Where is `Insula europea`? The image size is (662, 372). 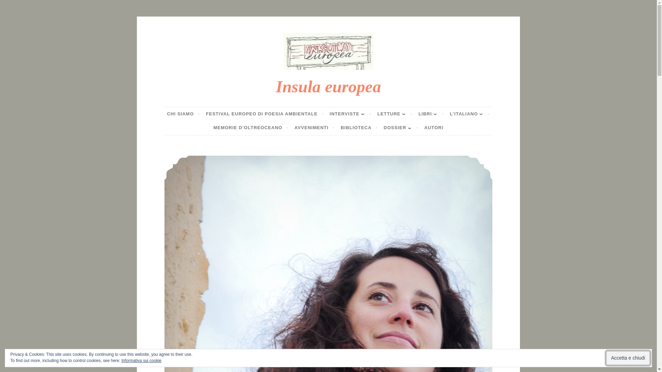
Insula europea is located at coordinates (328, 86).